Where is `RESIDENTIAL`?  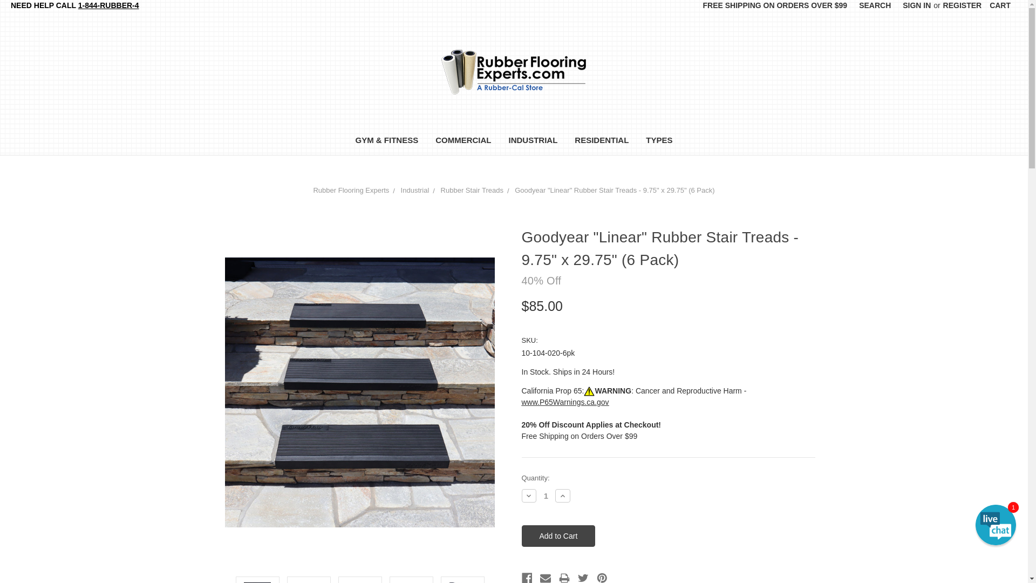 RESIDENTIAL is located at coordinates (601, 141).